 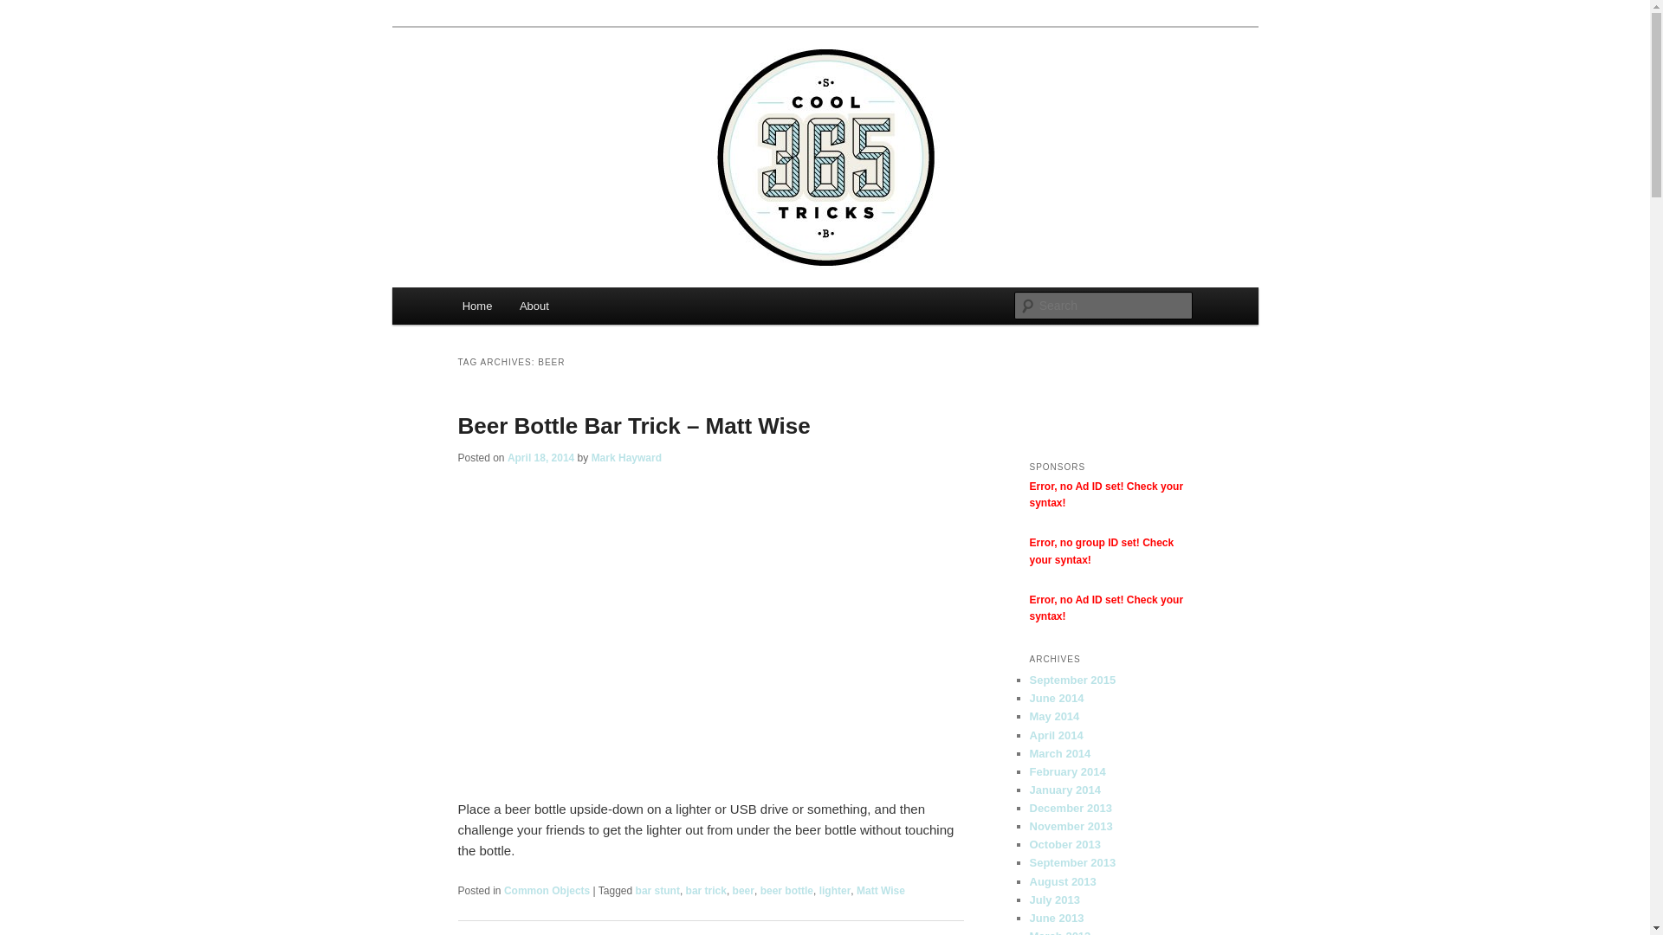 I want to click on Mark Hayward, so click(x=627, y=458).